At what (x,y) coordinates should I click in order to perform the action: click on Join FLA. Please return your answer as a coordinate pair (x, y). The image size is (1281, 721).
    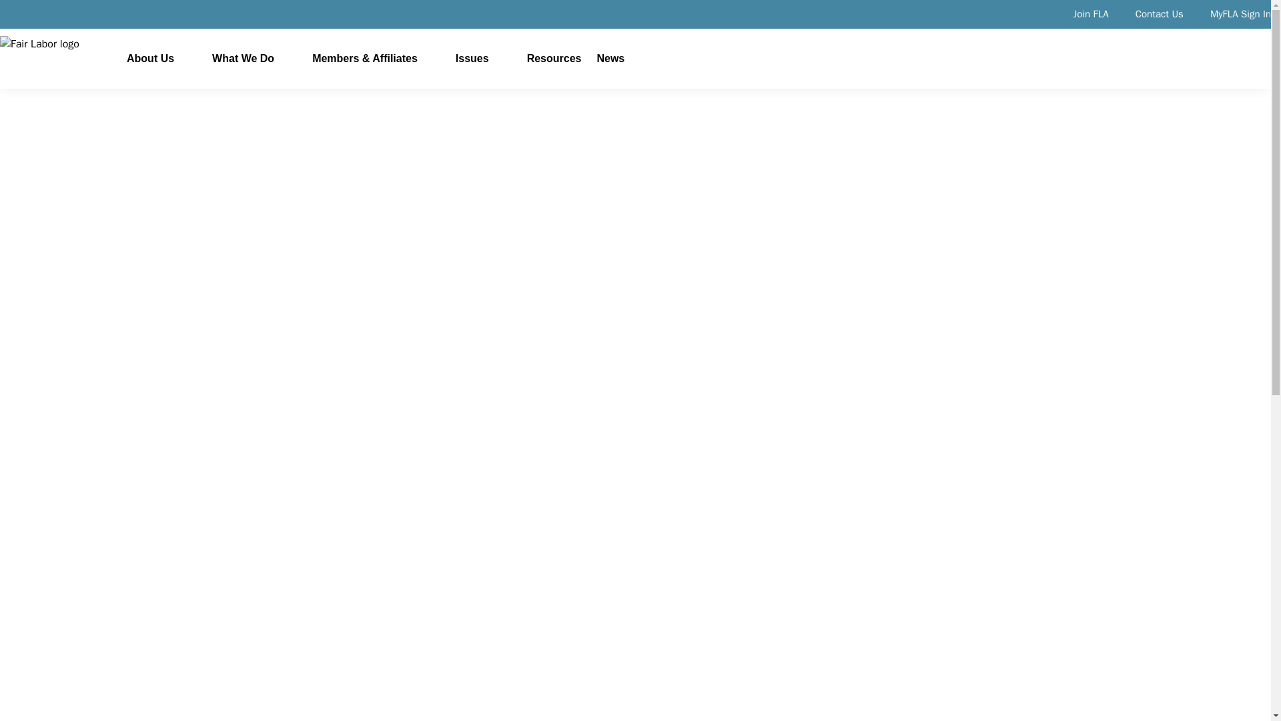
    Looking at the image, I should click on (1090, 13).